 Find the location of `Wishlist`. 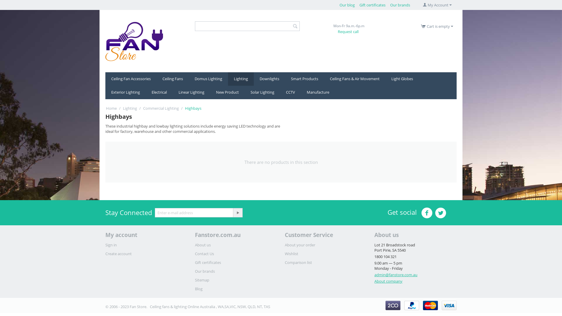

Wishlist is located at coordinates (292, 254).